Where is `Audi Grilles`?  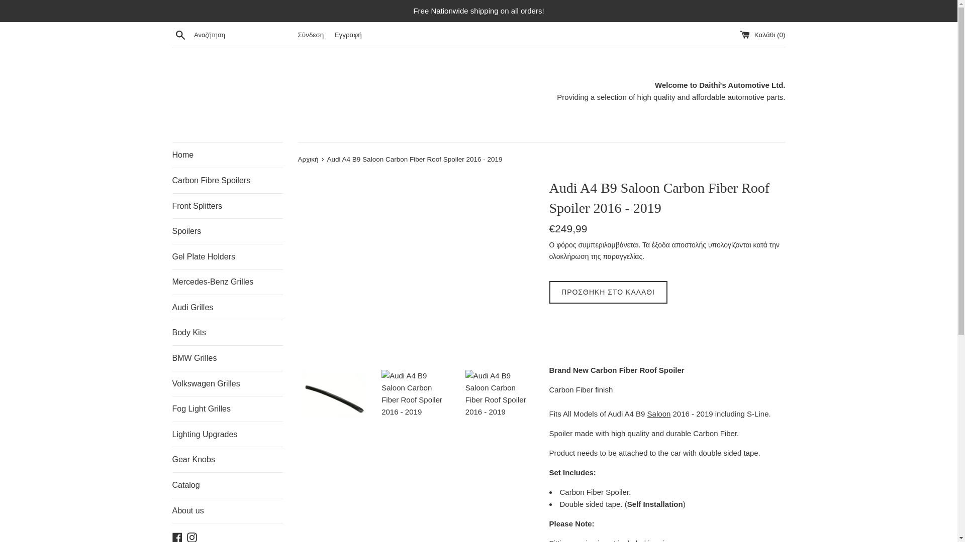 Audi Grilles is located at coordinates (227, 307).